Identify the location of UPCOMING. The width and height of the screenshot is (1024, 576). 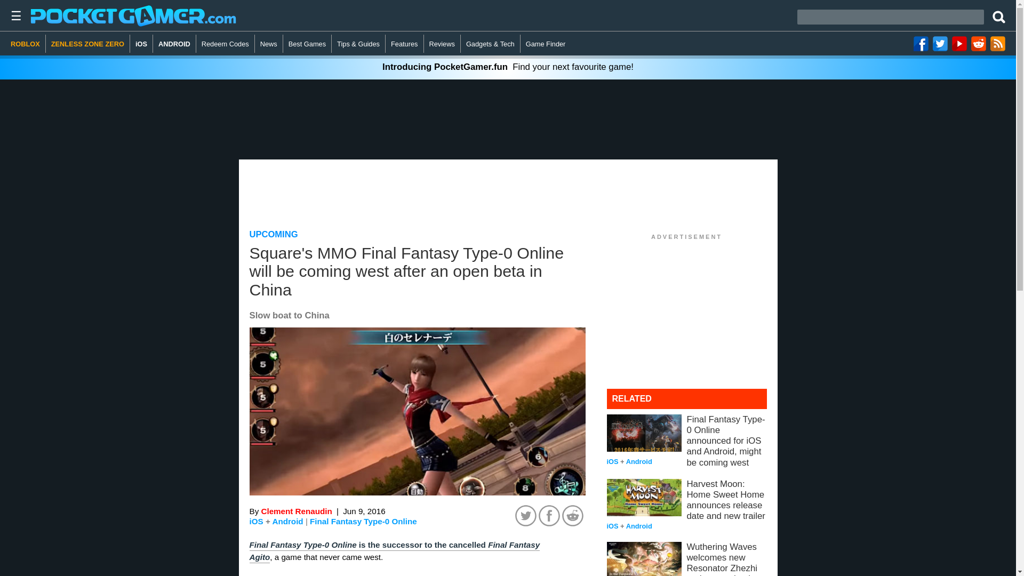
(274, 234).